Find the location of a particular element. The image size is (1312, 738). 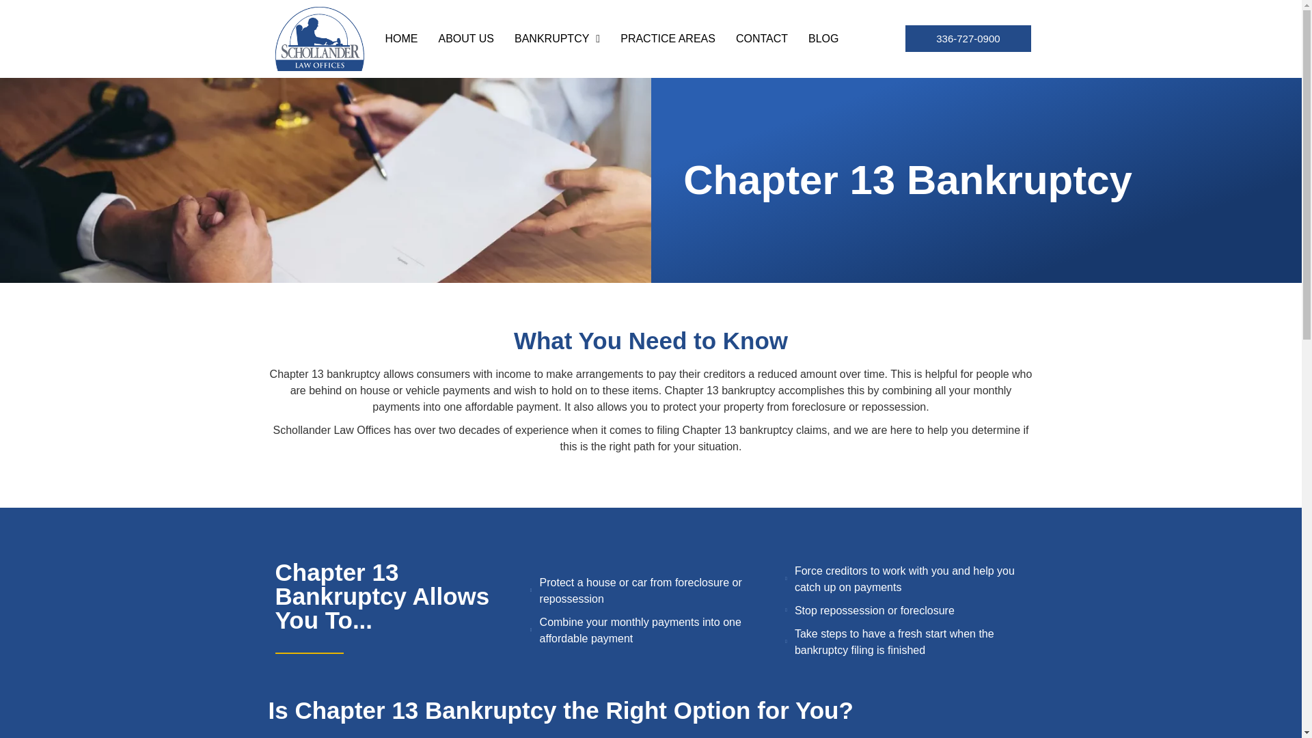

CONTACT is located at coordinates (762, 38).